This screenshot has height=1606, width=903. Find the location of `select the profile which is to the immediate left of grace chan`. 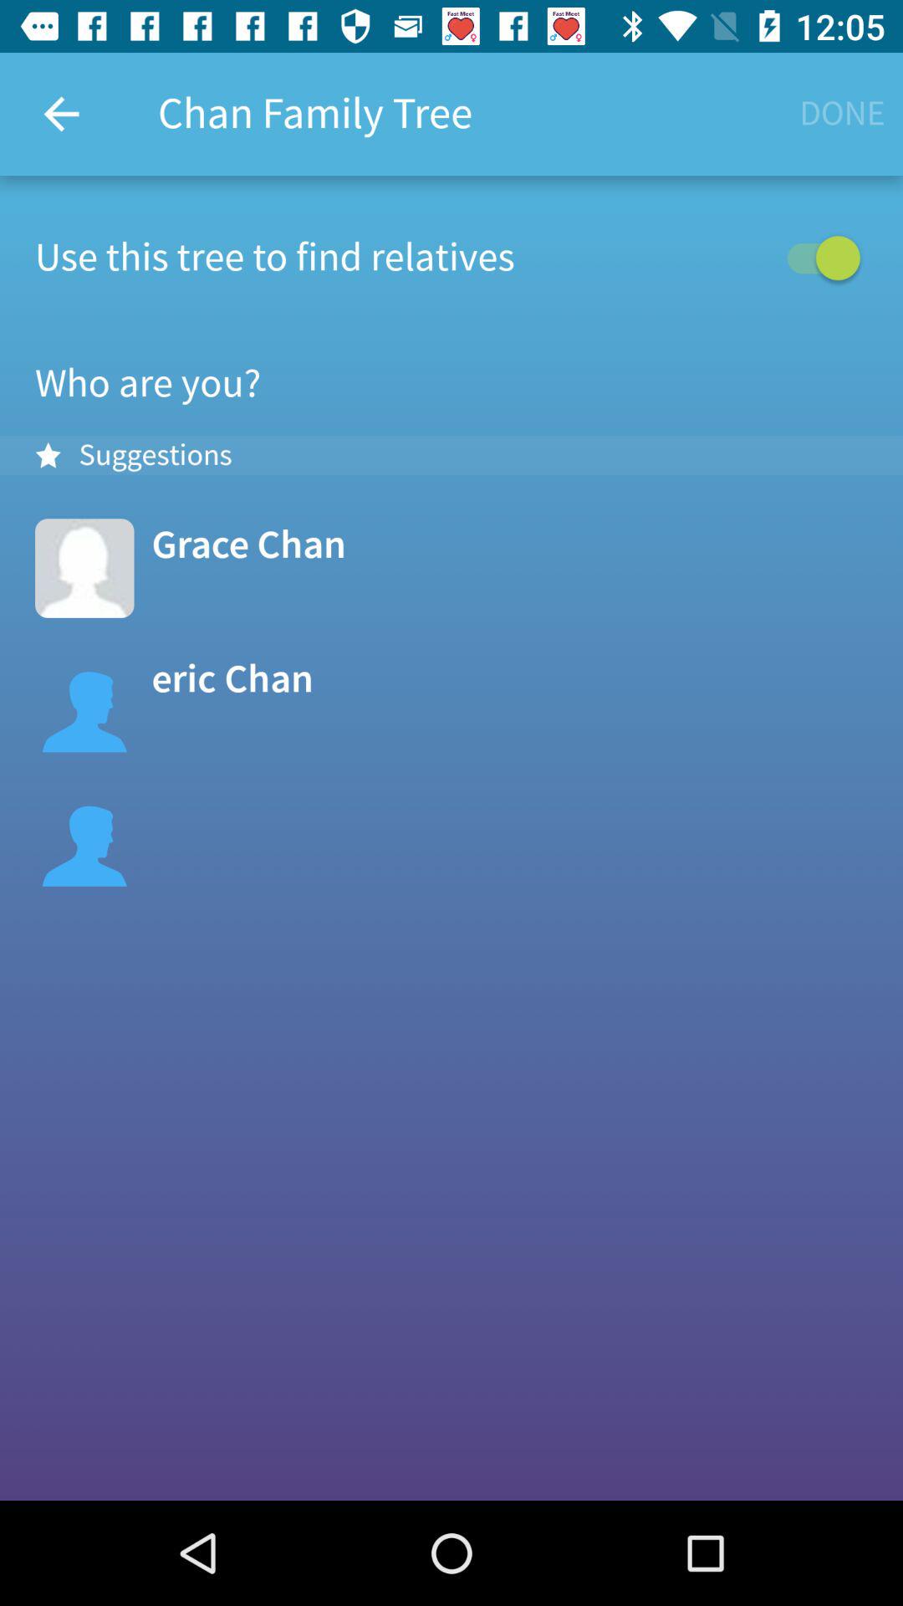

select the profile which is to the immediate left of grace chan is located at coordinates (84, 569).